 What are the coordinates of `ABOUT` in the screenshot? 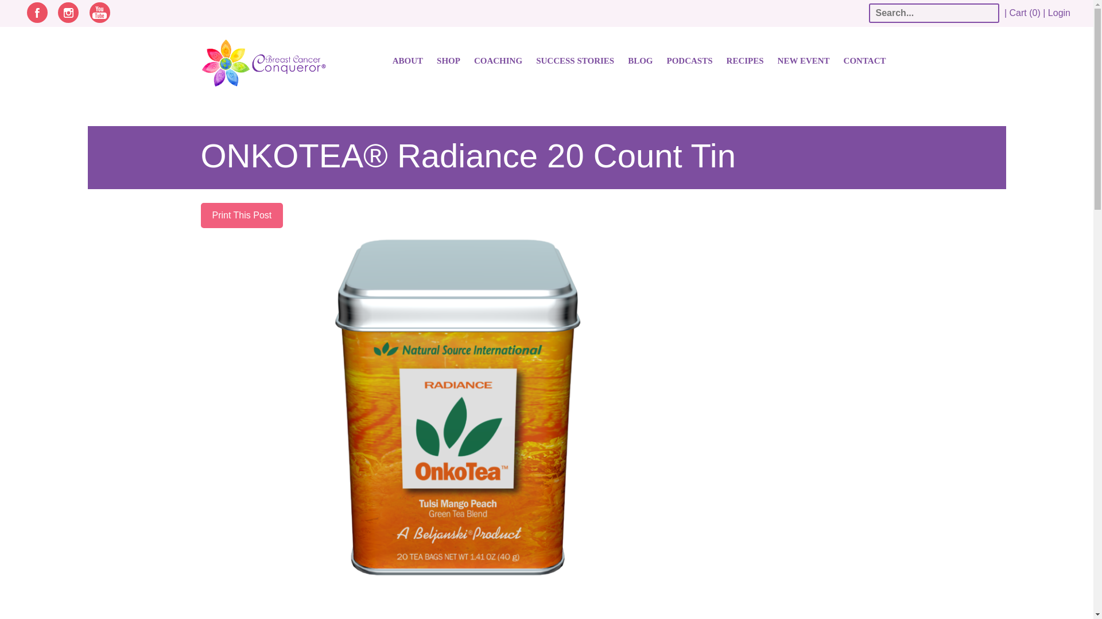 It's located at (408, 61).